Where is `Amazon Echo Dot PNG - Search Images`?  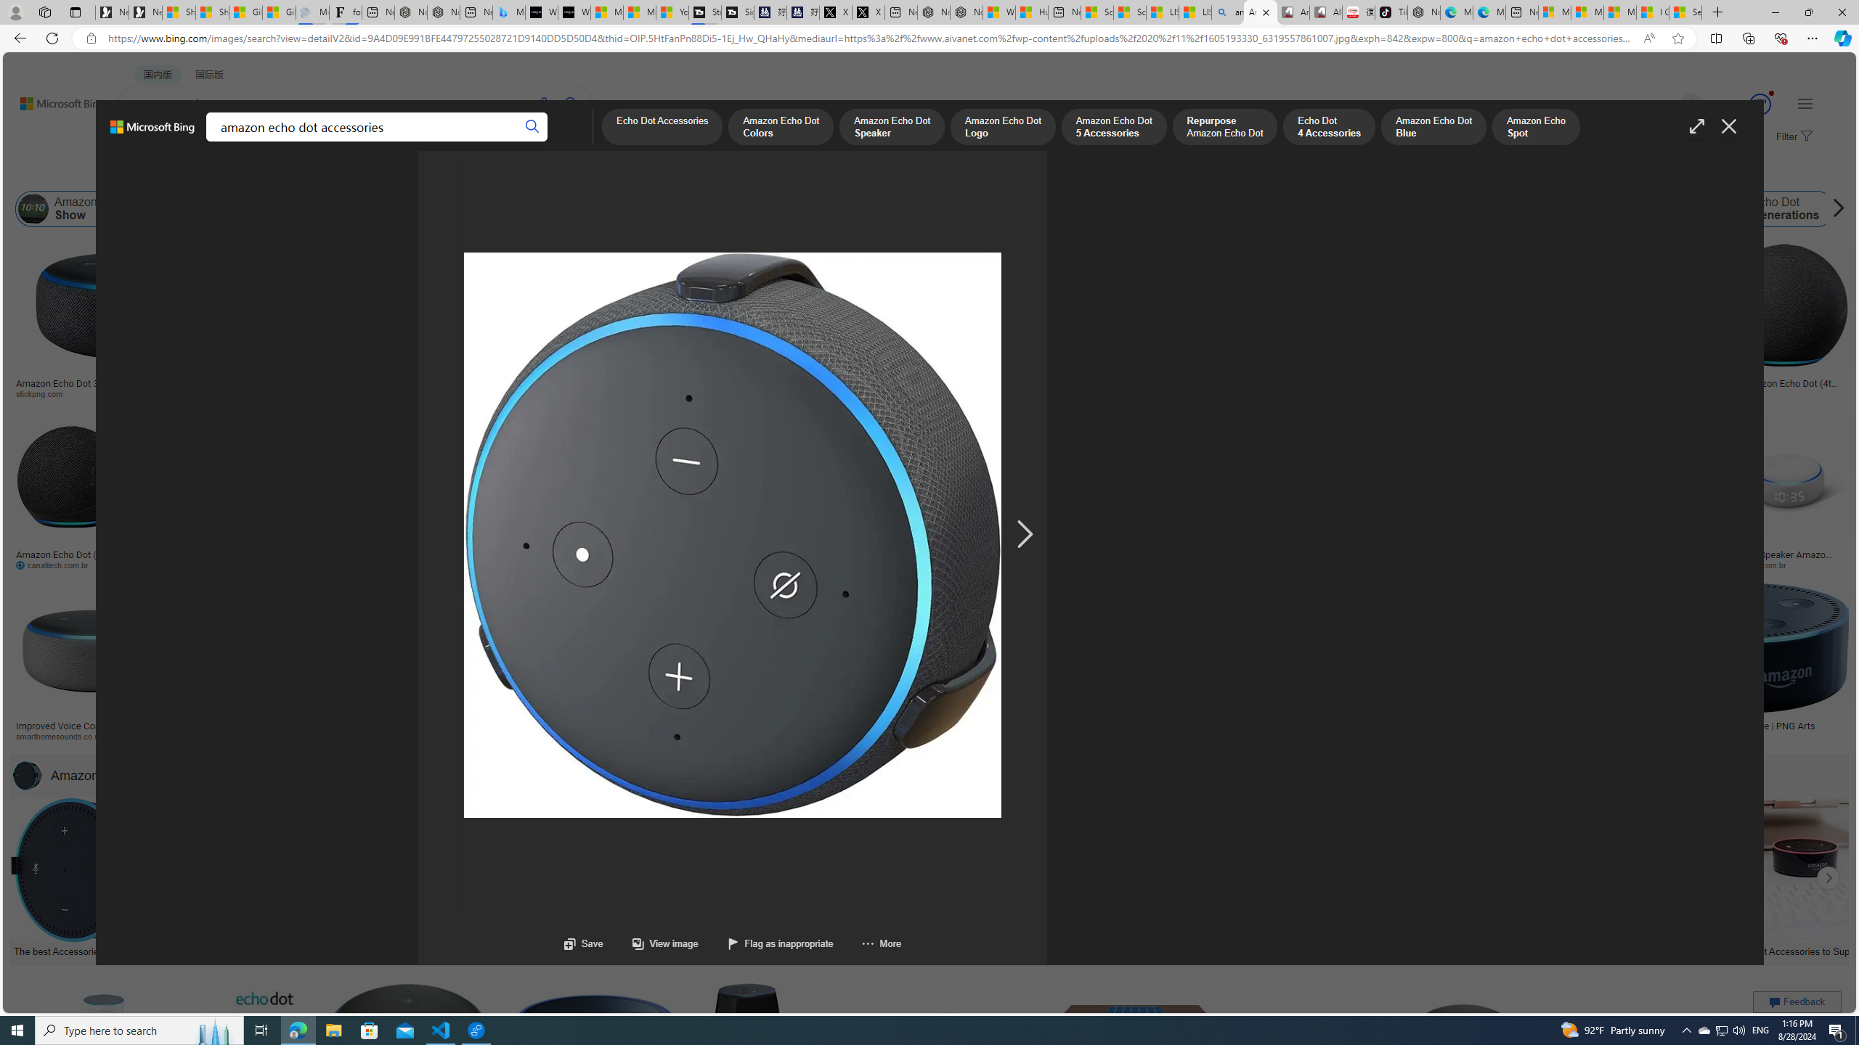 Amazon Echo Dot PNG - Search Images is located at coordinates (1260, 12).